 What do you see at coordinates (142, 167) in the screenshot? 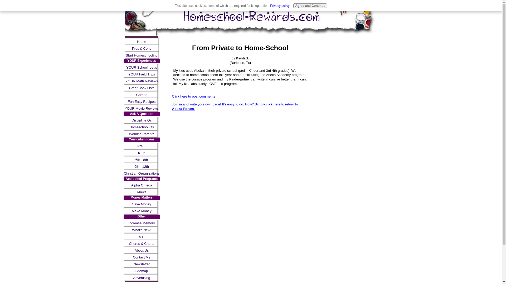
I see `9th - 12th` at bounding box center [142, 167].